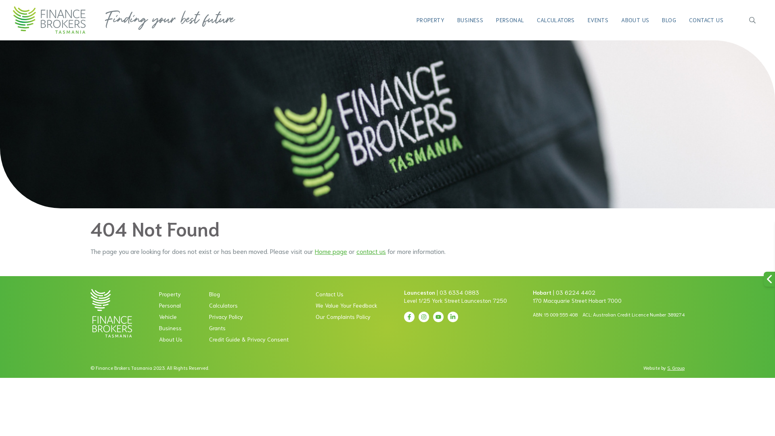 The height and width of the screenshot is (436, 775). Describe the element at coordinates (331, 252) in the screenshot. I see `Home page` at that location.